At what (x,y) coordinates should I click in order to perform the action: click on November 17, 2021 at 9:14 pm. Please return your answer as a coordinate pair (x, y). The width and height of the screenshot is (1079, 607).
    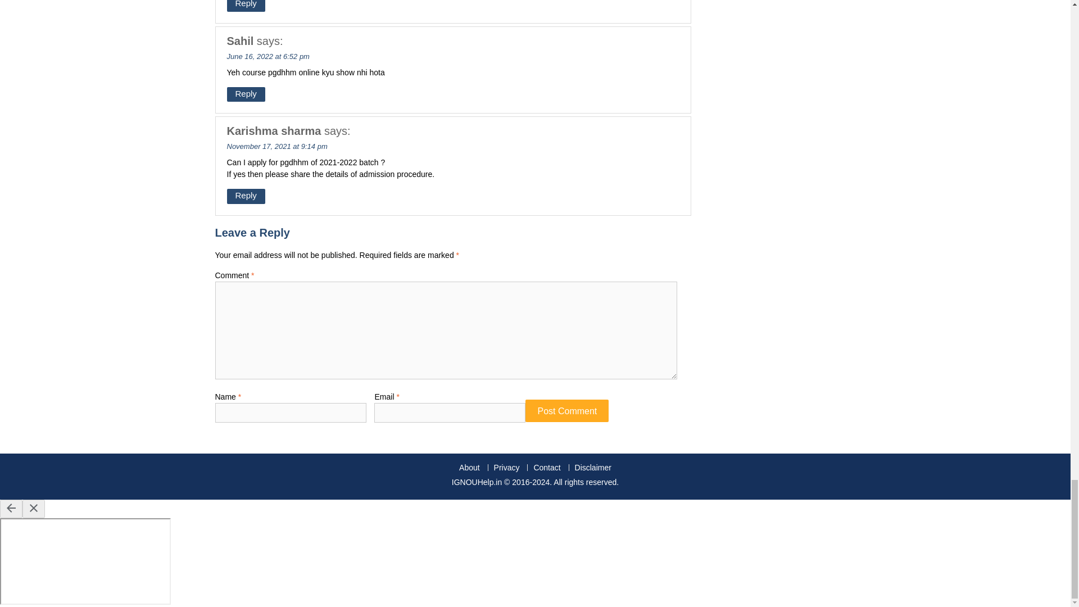
    Looking at the image, I should click on (277, 146).